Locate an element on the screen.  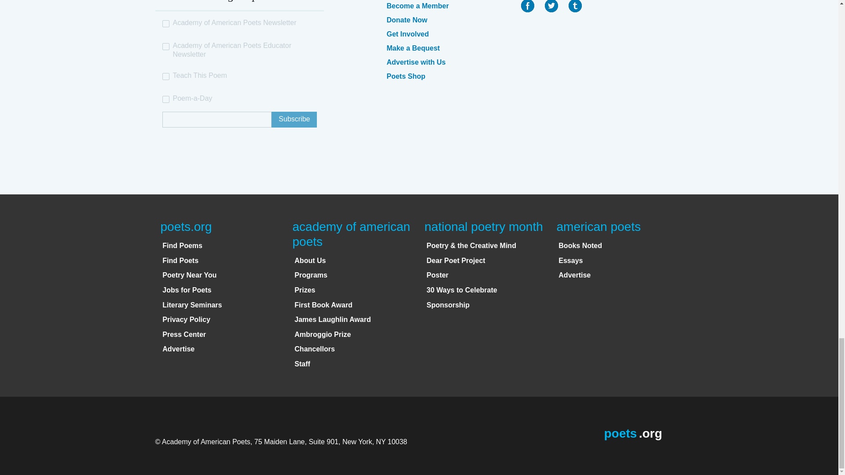
Poetry Near You is located at coordinates (189, 274).